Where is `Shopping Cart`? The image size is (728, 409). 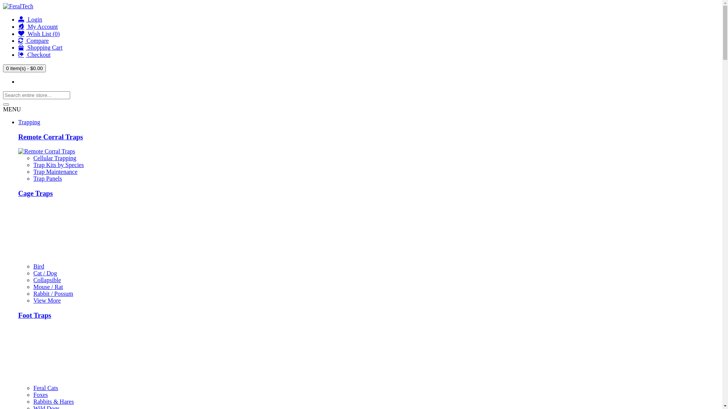
Shopping Cart is located at coordinates (40, 48).